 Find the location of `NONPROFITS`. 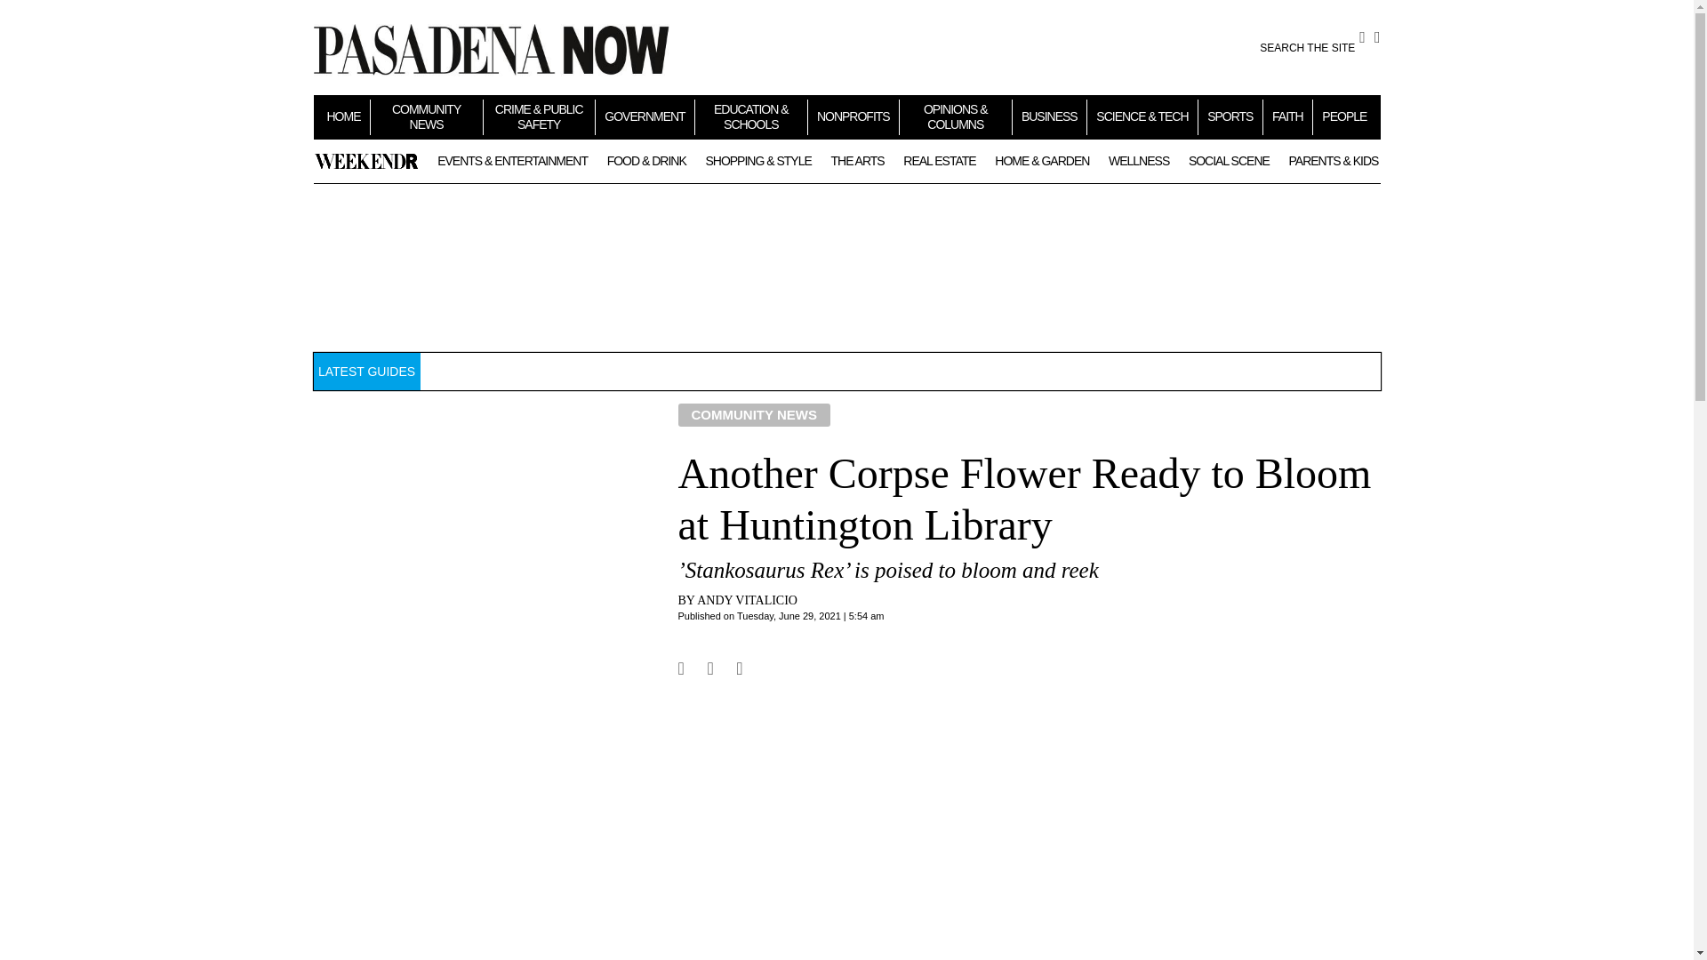

NONPROFITS is located at coordinates (853, 116).